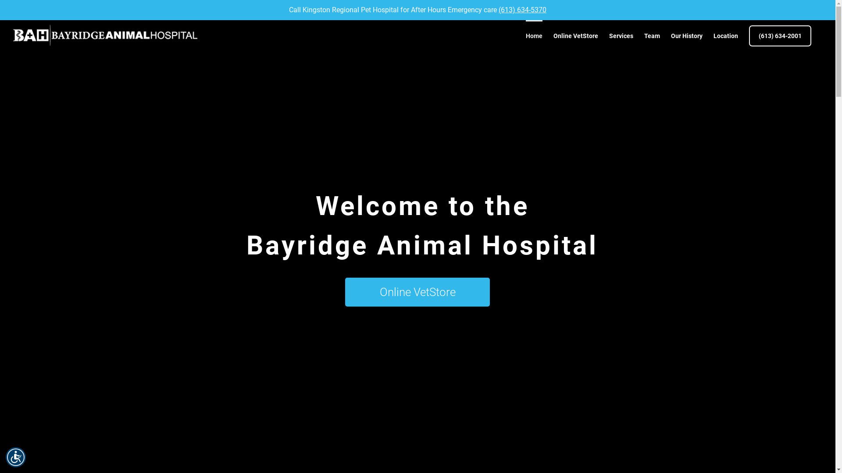  I want to click on Home, so click(534, 35).